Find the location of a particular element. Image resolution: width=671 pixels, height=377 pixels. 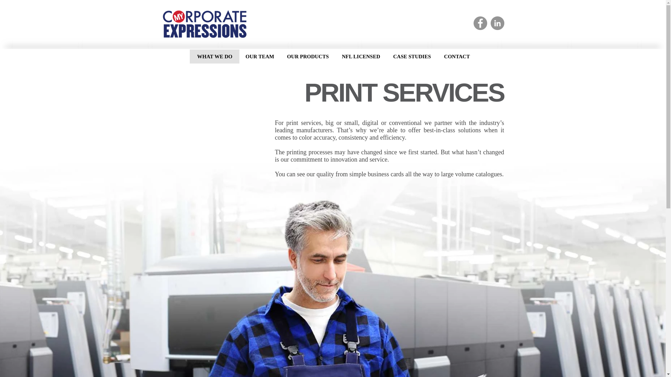

WHAT WE DO is located at coordinates (215, 57).